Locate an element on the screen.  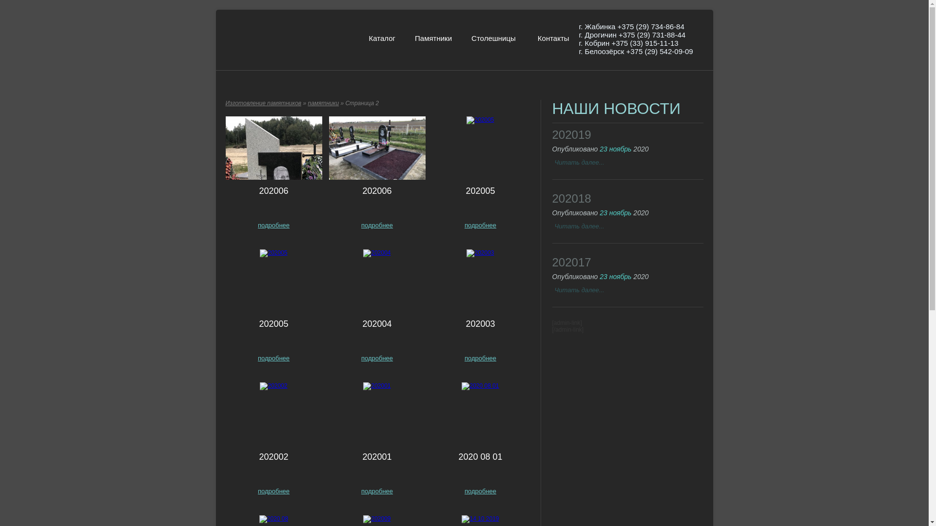
202019 is located at coordinates (571, 134).